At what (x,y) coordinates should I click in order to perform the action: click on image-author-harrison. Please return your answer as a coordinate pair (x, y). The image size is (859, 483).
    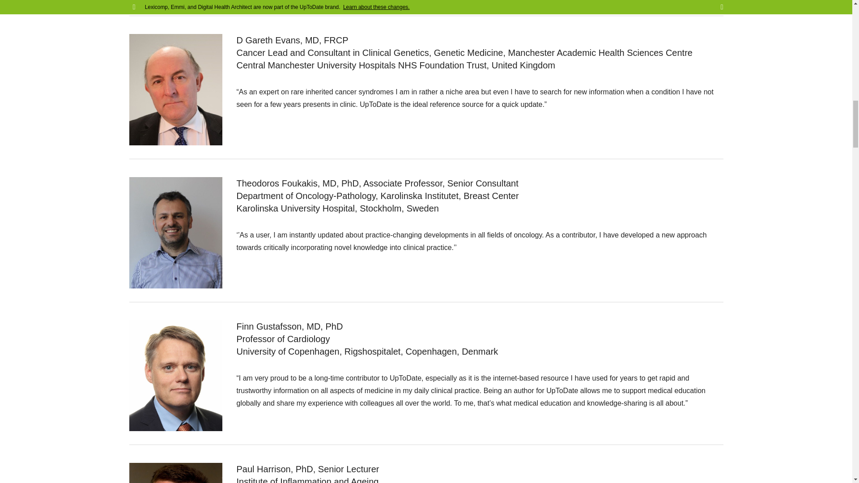
    Looking at the image, I should click on (175, 473).